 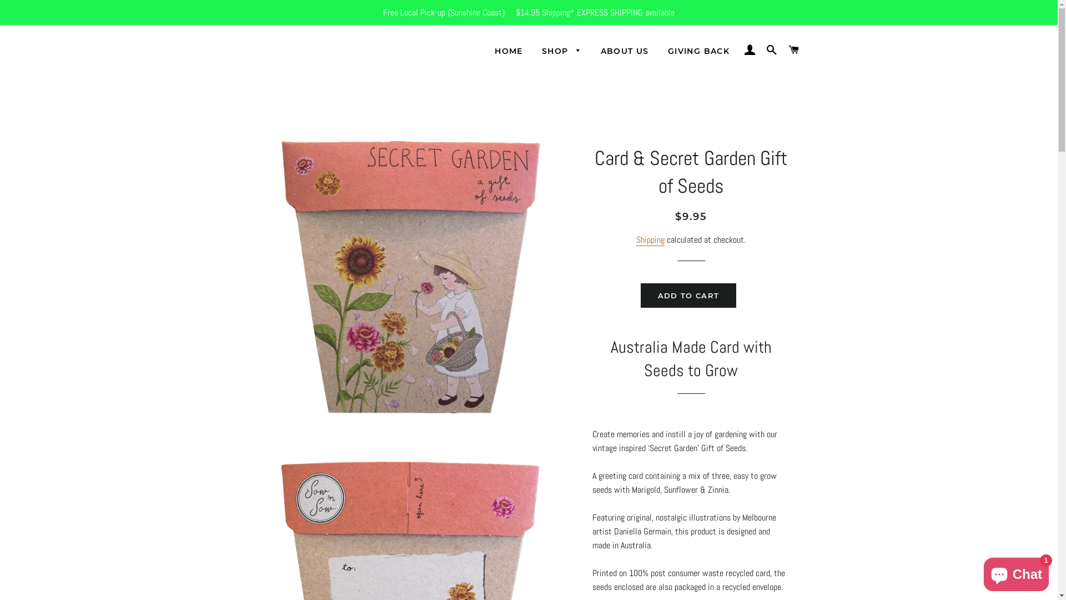 What do you see at coordinates (651, 240) in the screenshot?
I see `Shipping` at bounding box center [651, 240].